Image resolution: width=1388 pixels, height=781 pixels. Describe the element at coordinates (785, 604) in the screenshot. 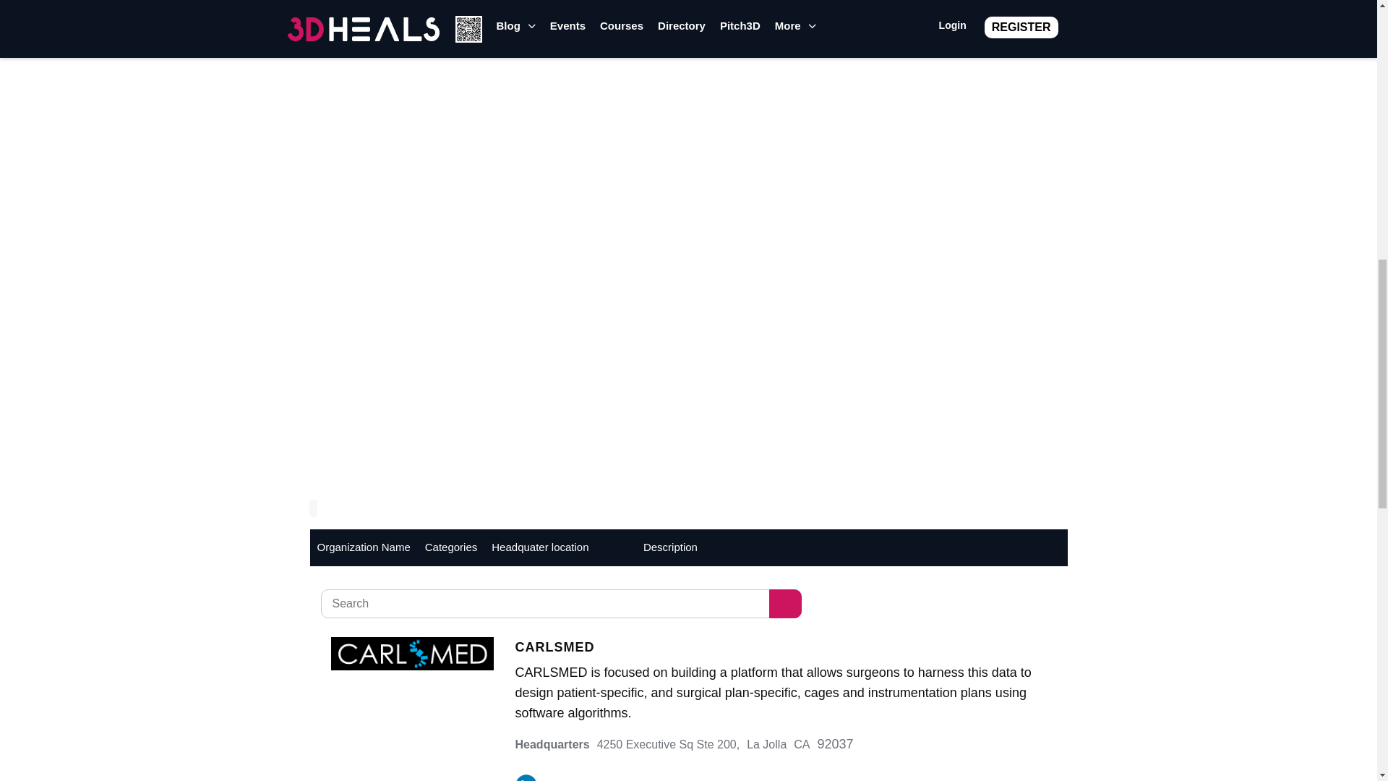

I see `Search Directory` at that location.